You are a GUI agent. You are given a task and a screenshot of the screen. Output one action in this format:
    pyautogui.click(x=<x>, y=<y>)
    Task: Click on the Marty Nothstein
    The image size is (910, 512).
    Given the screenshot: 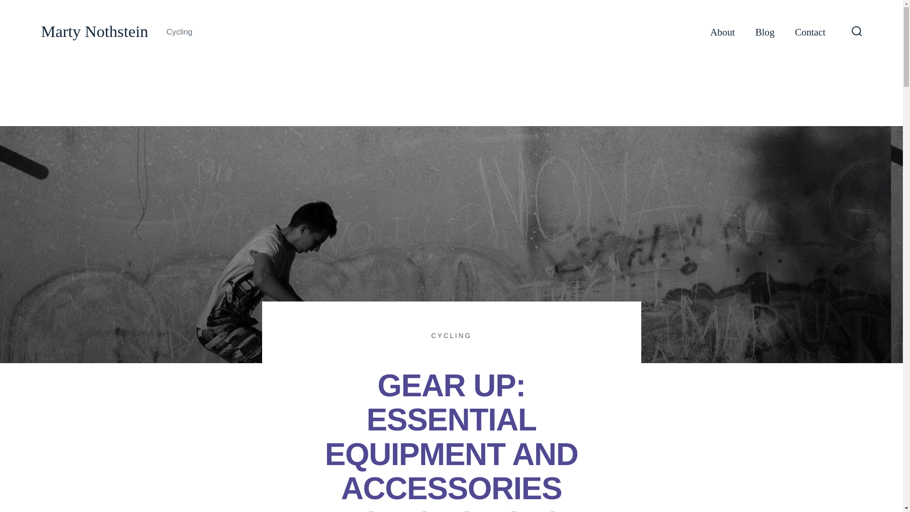 What is the action you would take?
    pyautogui.click(x=94, y=32)
    